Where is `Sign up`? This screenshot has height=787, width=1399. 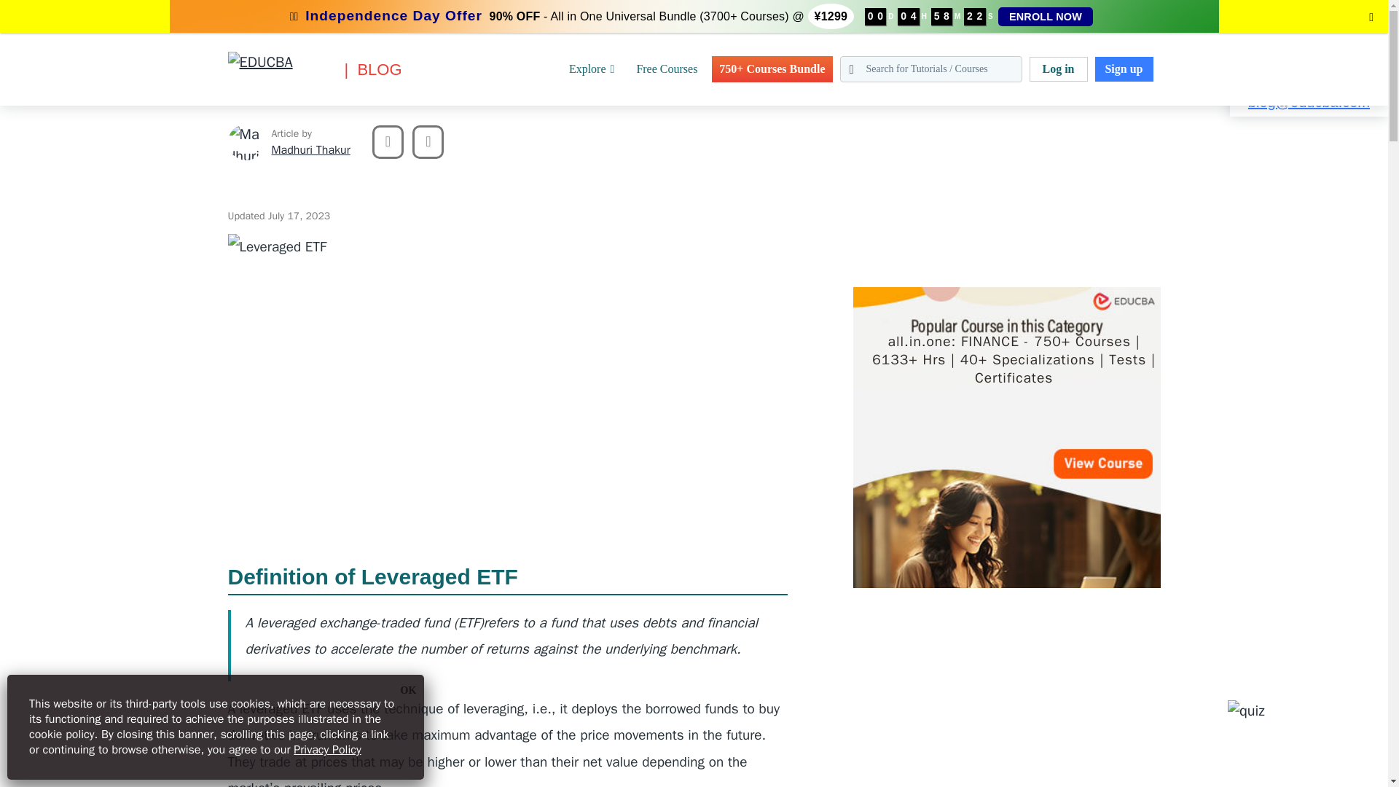
Sign up is located at coordinates (1124, 68).